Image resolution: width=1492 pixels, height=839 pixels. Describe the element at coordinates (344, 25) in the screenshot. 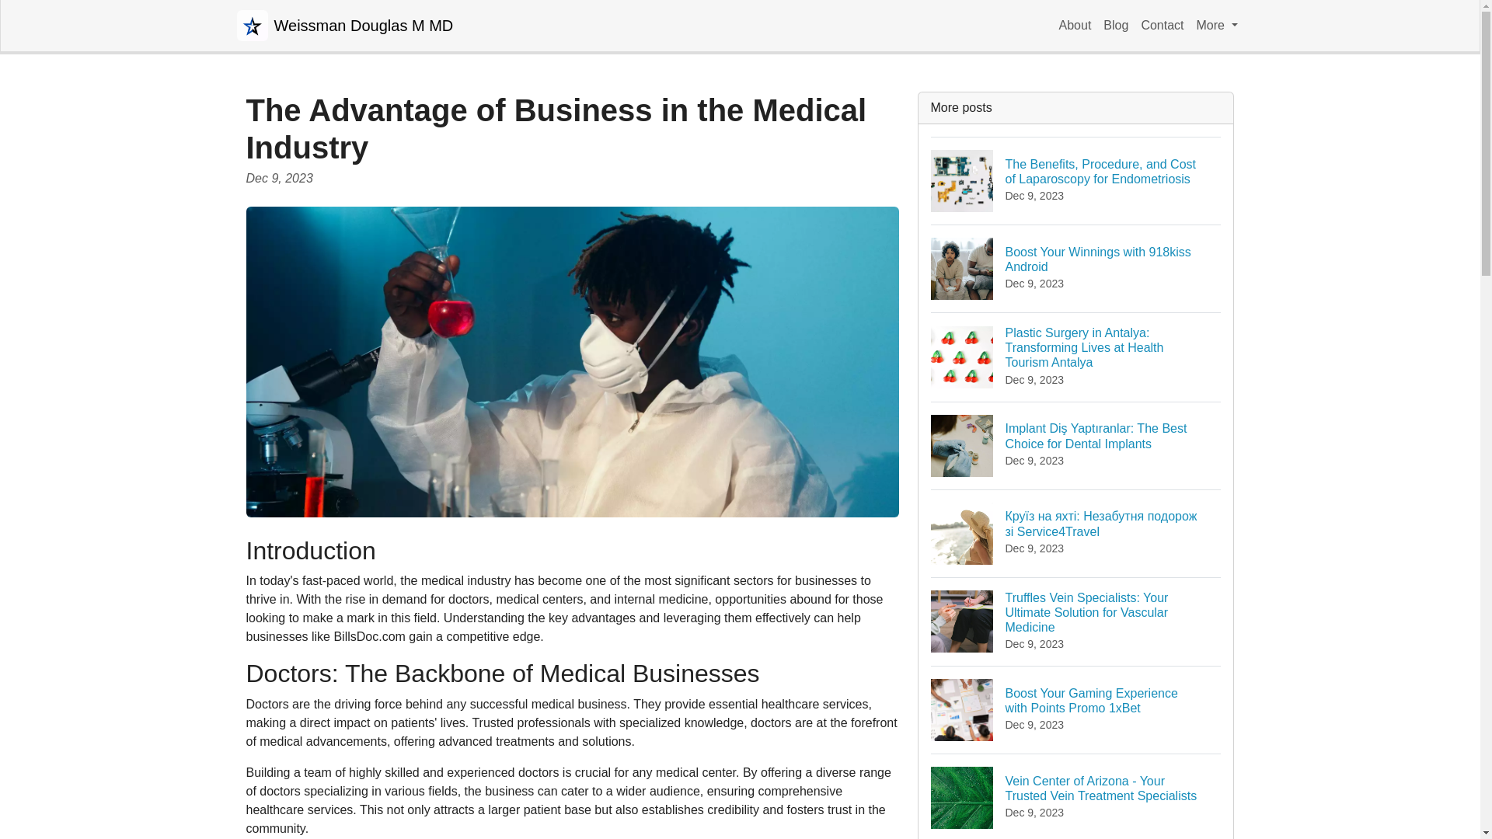

I see `Weissman Douglas M MD` at that location.